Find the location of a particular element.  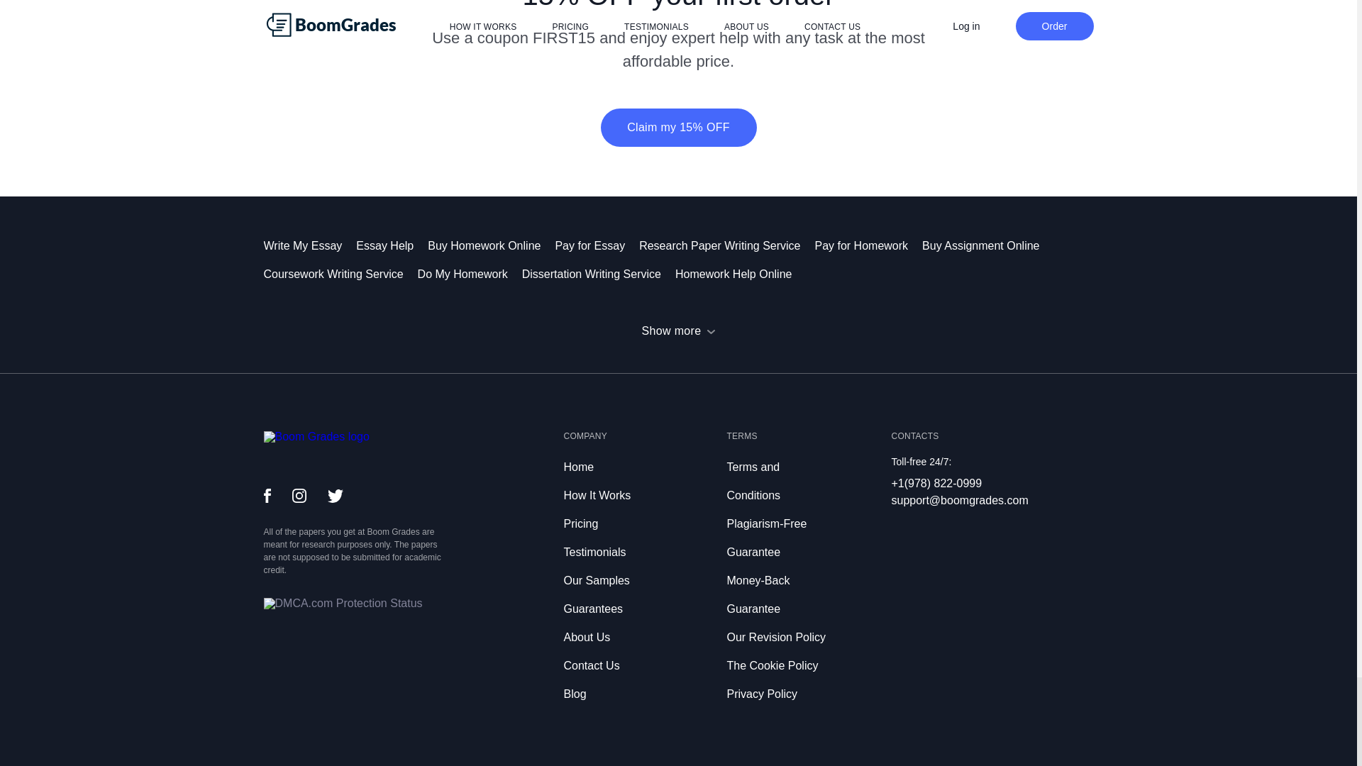

Pay for Essay is located at coordinates (596, 245).